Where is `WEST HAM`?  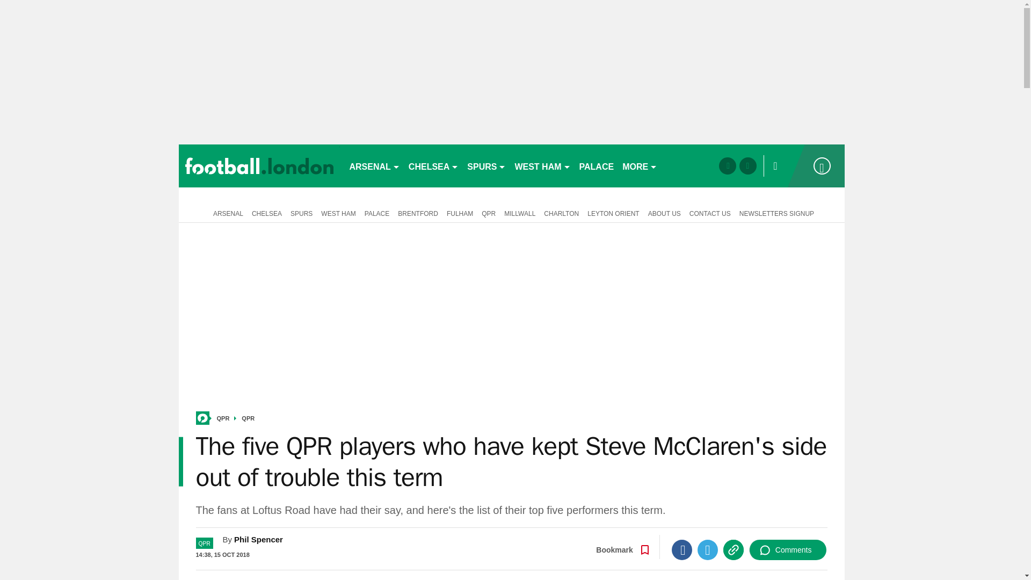
WEST HAM is located at coordinates (542, 165).